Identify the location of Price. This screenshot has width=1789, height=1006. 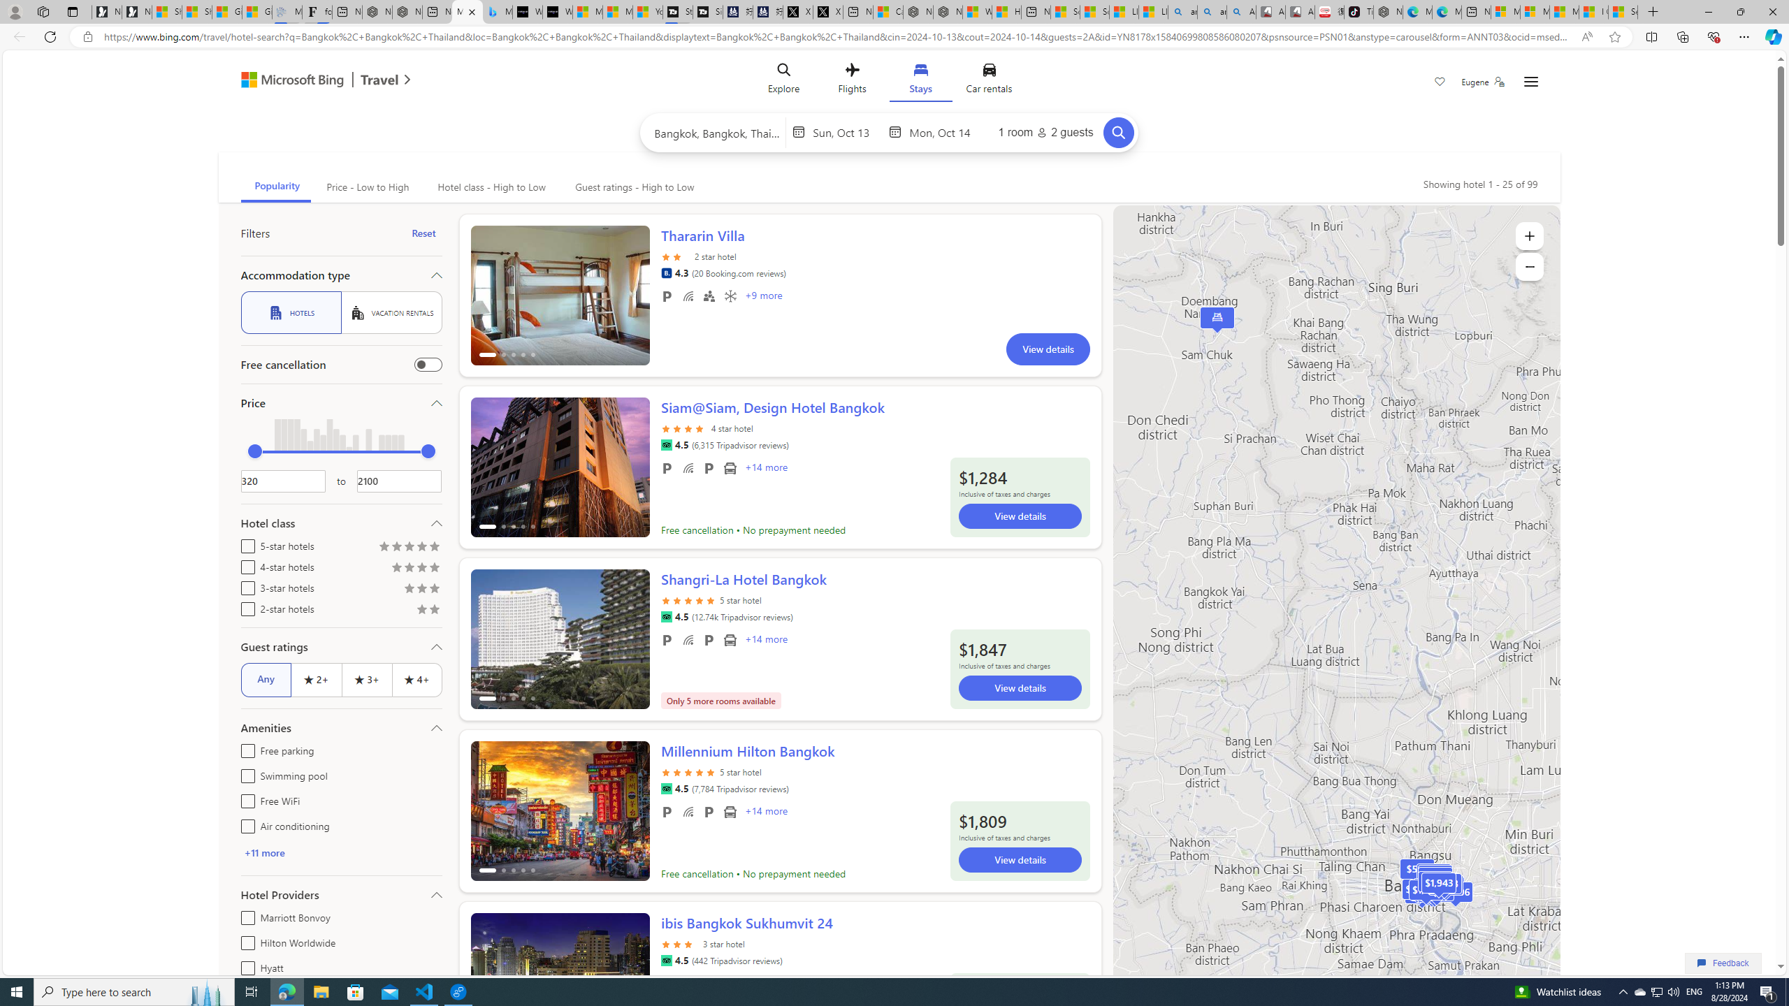
(341, 402).